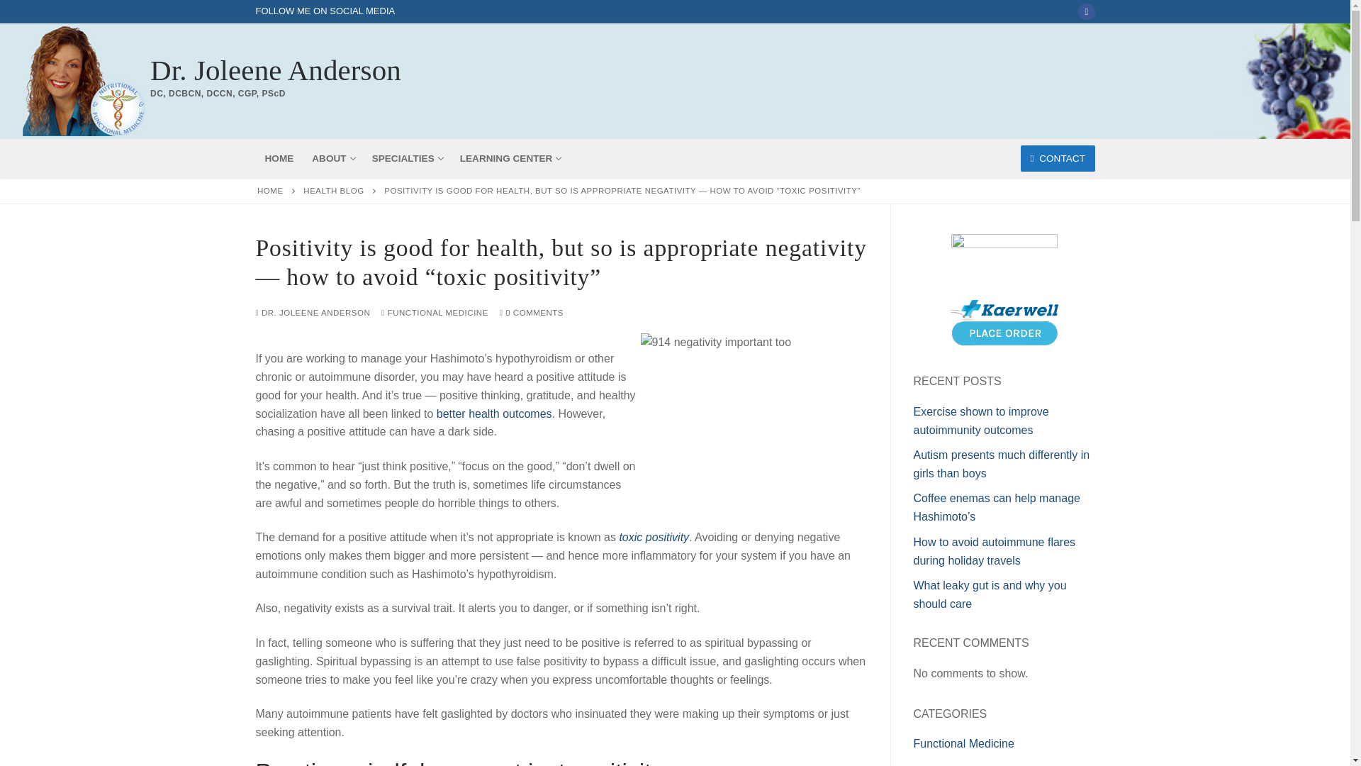 The image size is (1361, 766). Describe the element at coordinates (269, 191) in the screenshot. I see `Facebook` at that location.